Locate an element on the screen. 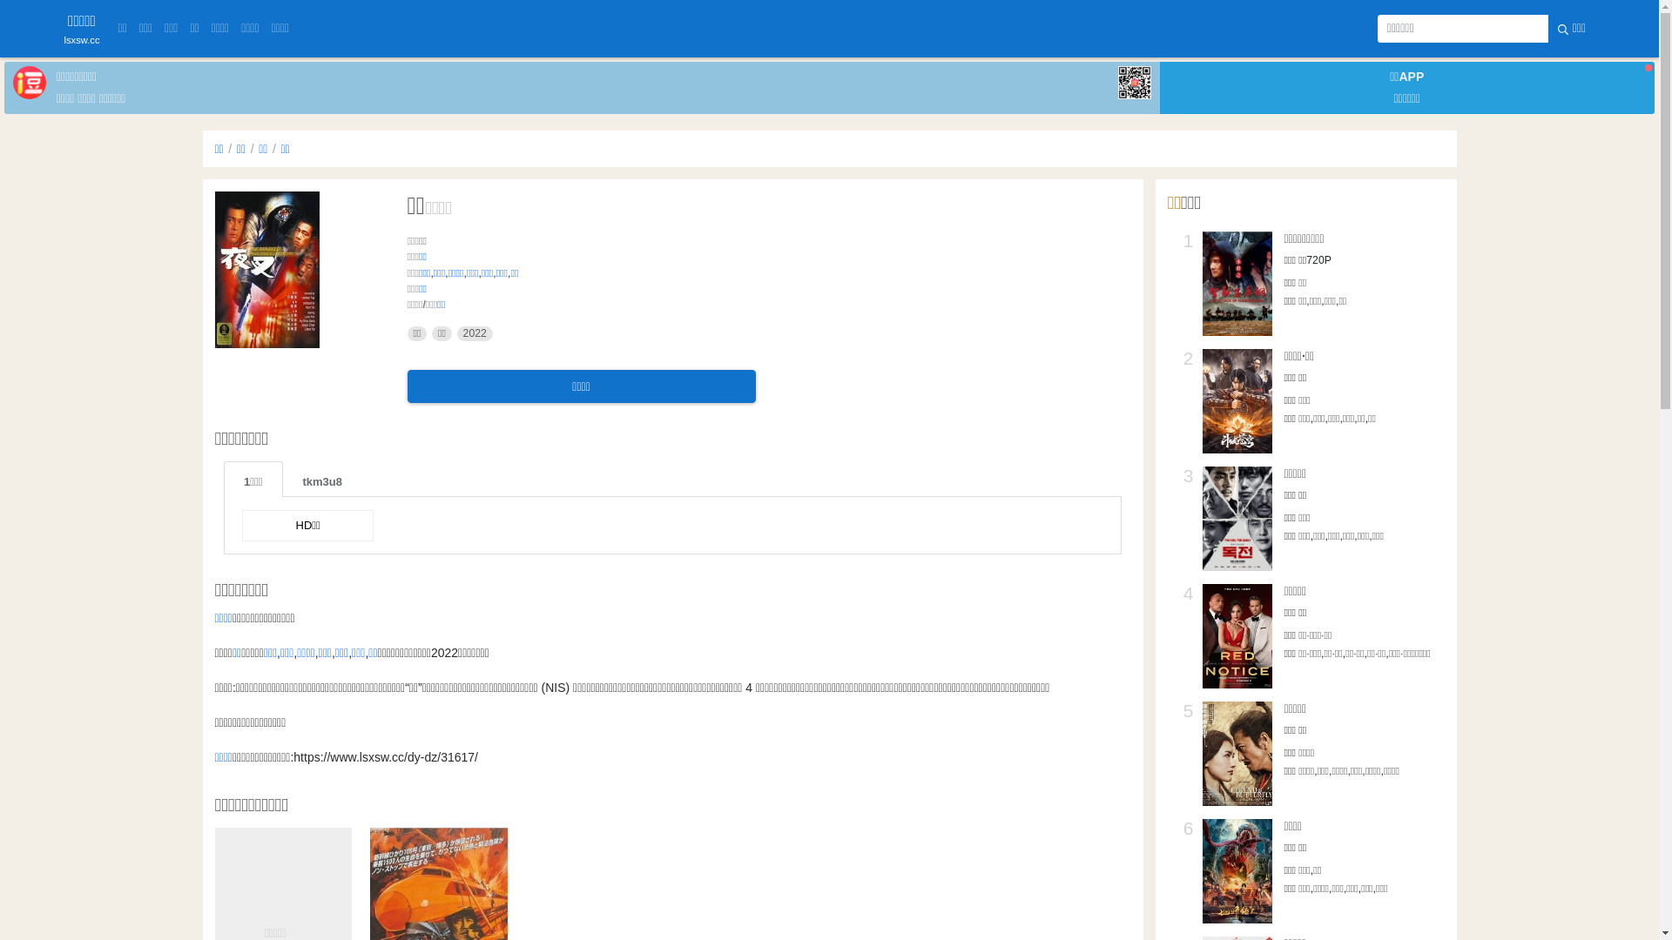 The height and width of the screenshot is (940, 1672). tkm3u8 is located at coordinates (322, 479).